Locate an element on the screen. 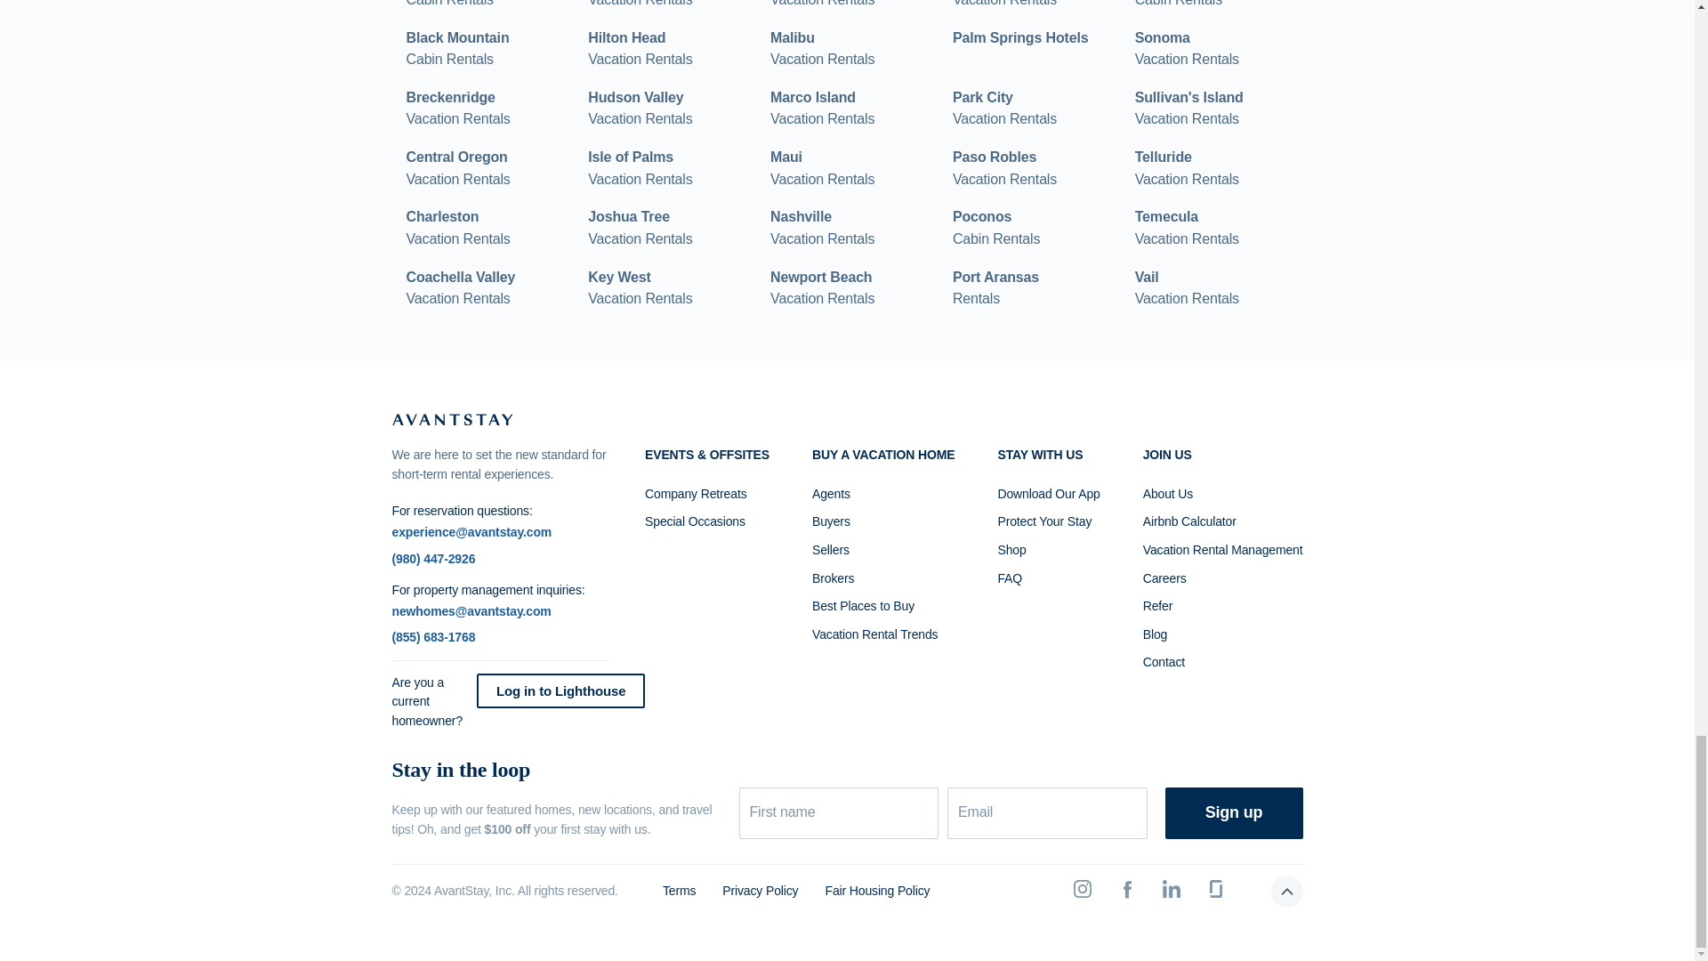 The image size is (1708, 961). Instagram is located at coordinates (822, 5).